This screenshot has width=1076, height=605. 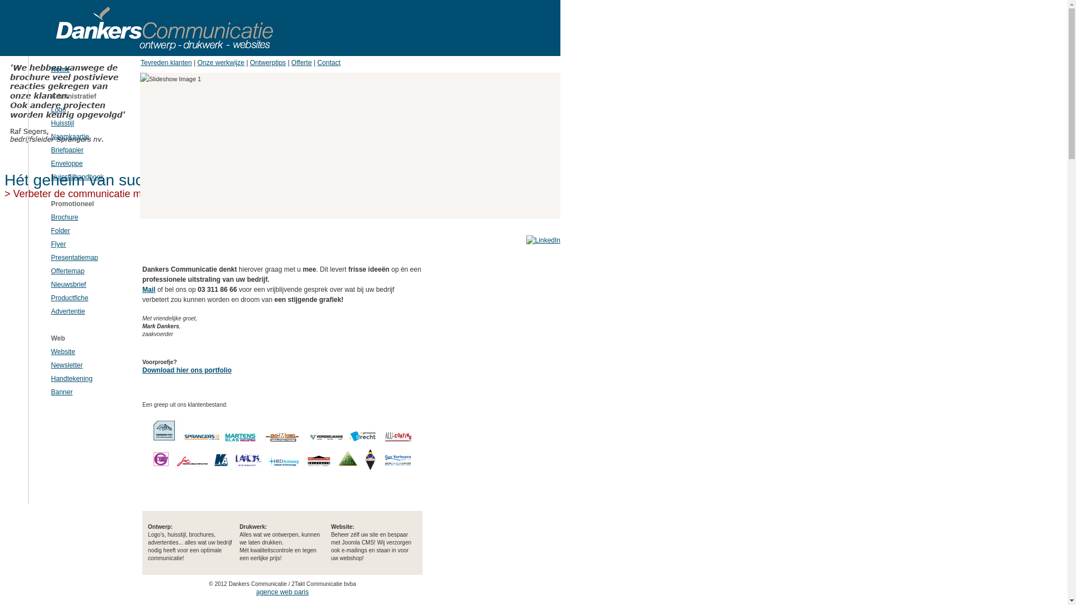 I want to click on Brochure, so click(x=65, y=217).